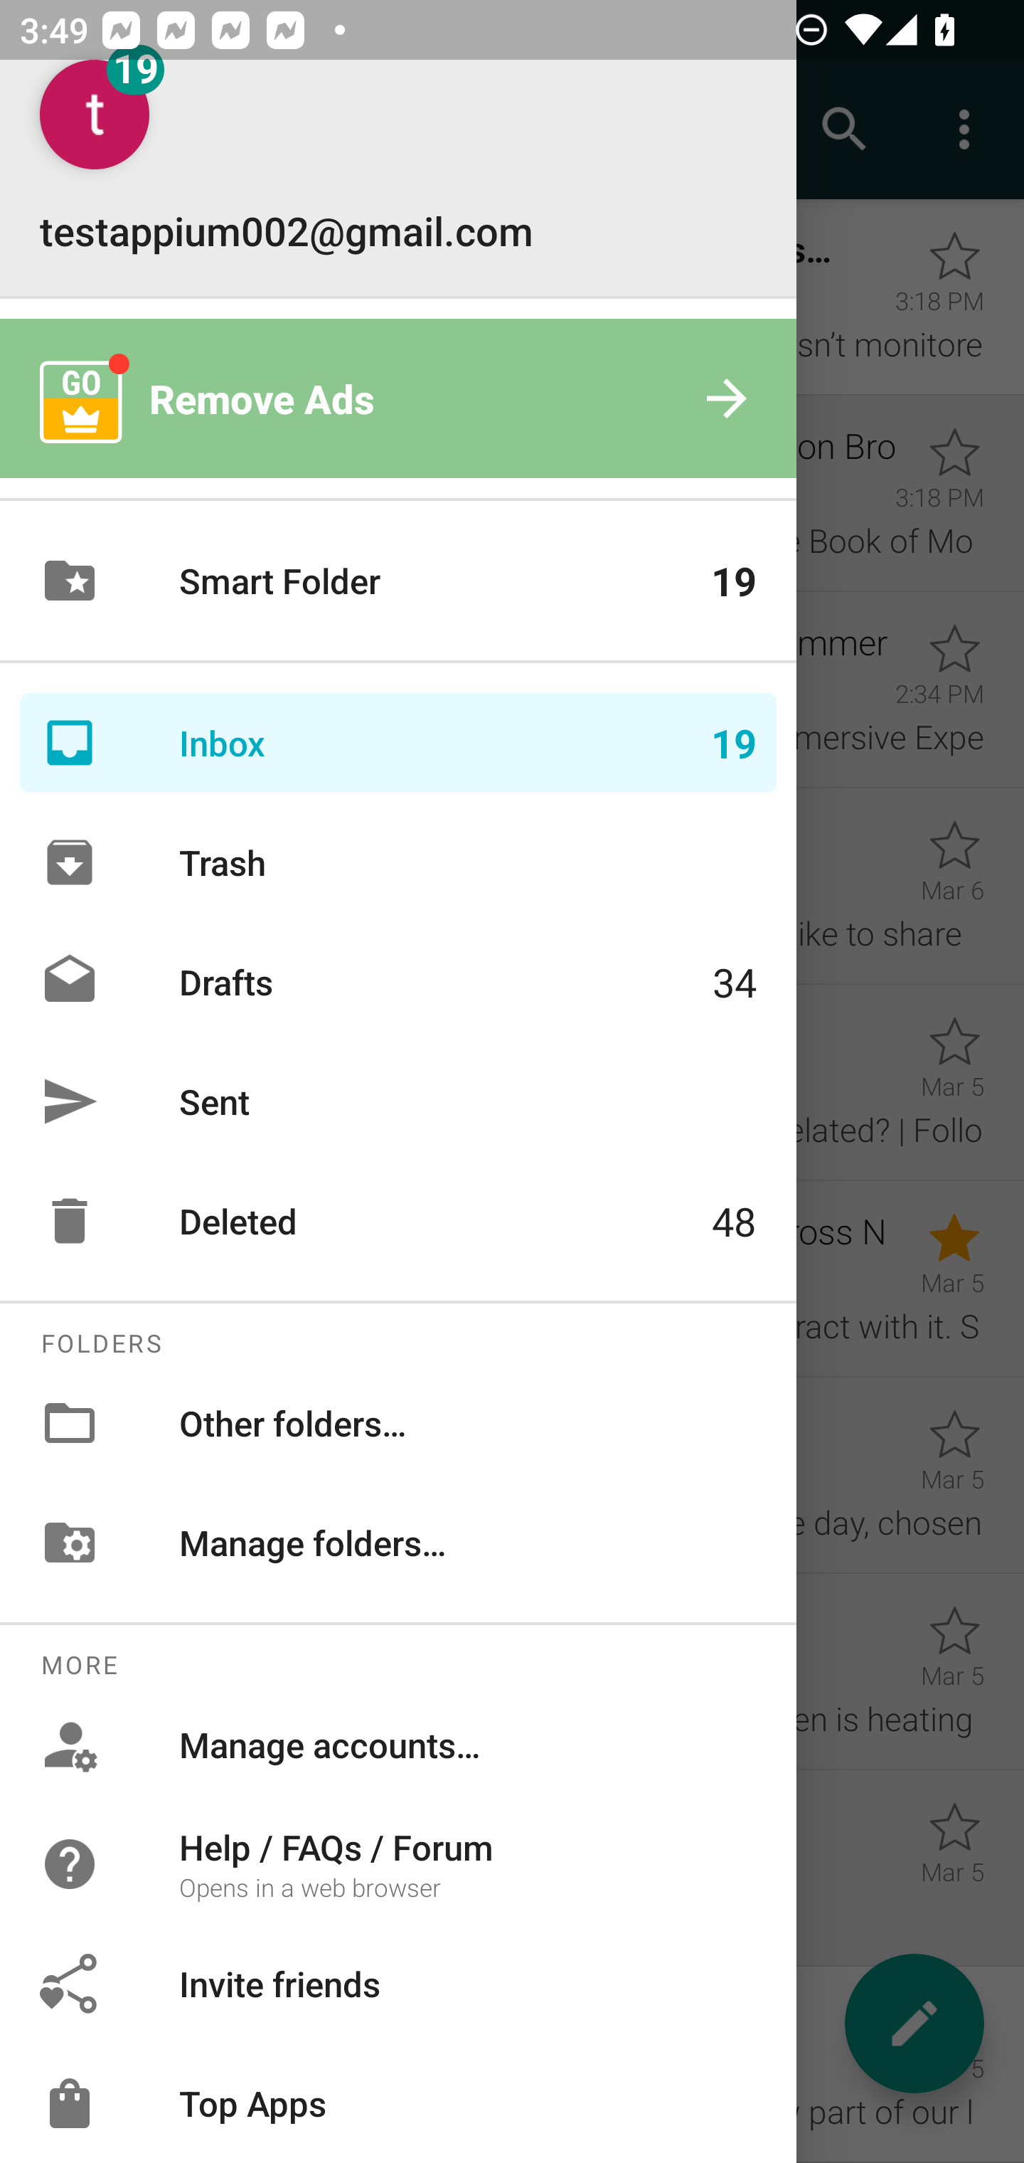 This screenshot has height=2163, width=1024. I want to click on Inbox 19, so click(398, 743).